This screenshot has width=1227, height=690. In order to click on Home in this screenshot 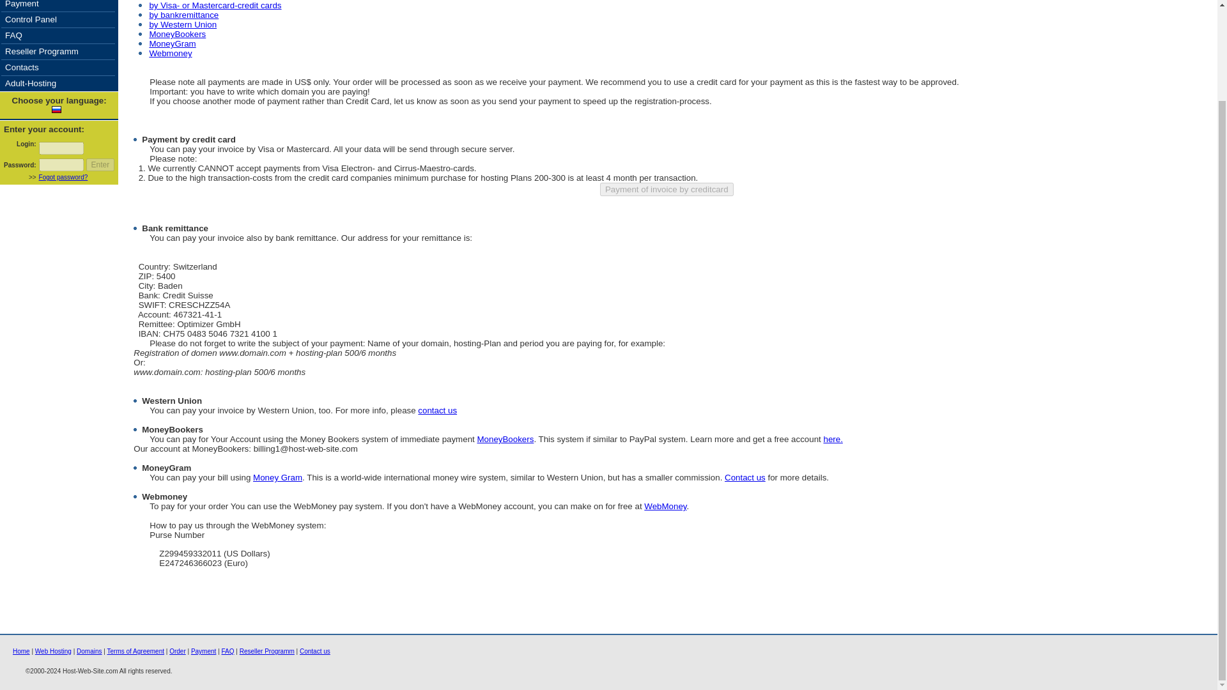, I will do `click(20, 651)`.